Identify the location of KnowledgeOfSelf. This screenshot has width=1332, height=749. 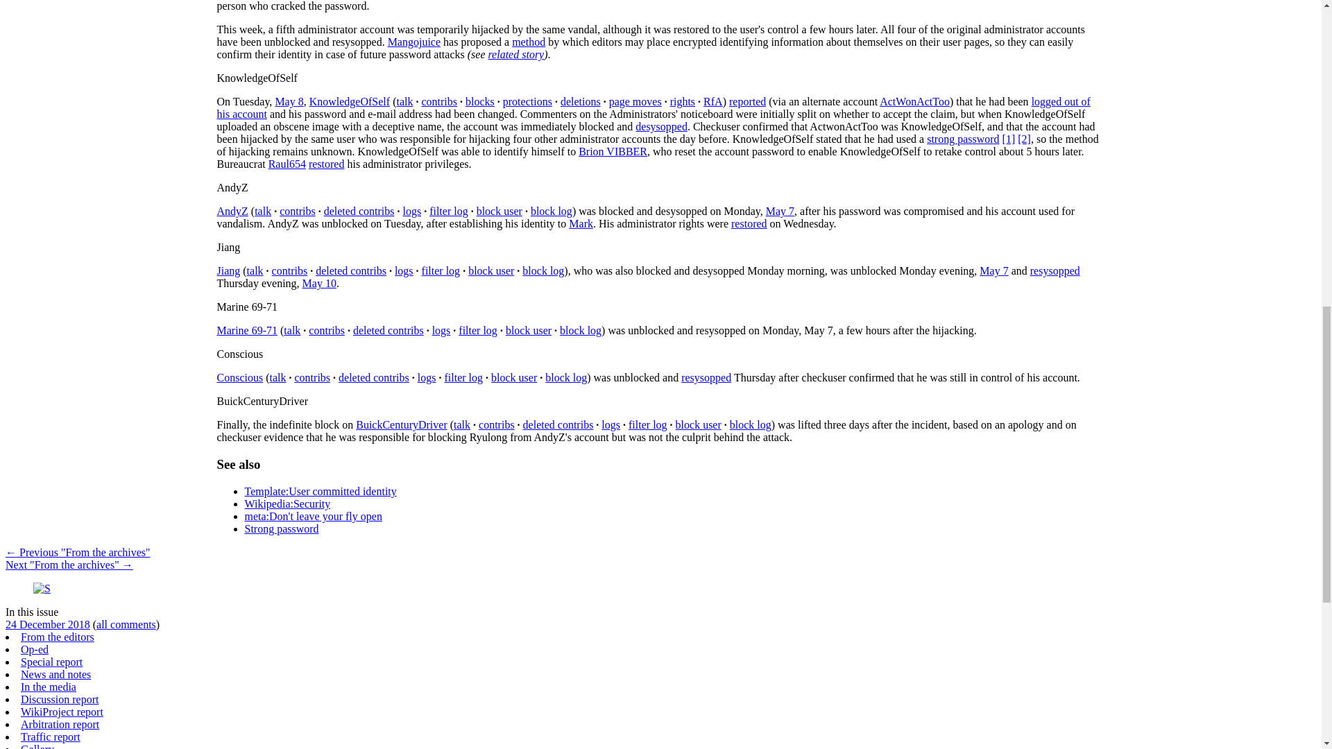
(350, 101).